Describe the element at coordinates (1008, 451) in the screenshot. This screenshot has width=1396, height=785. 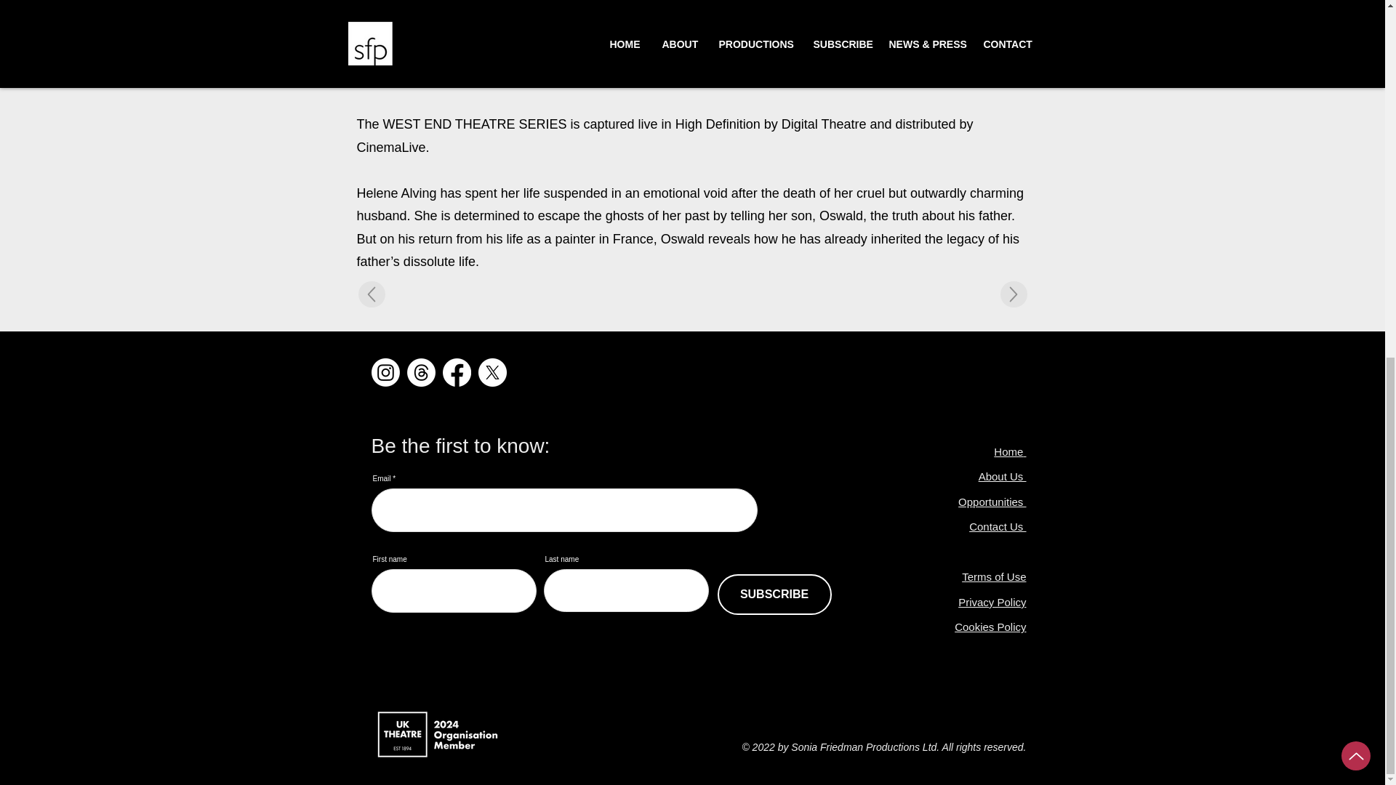
I see `Home` at that location.